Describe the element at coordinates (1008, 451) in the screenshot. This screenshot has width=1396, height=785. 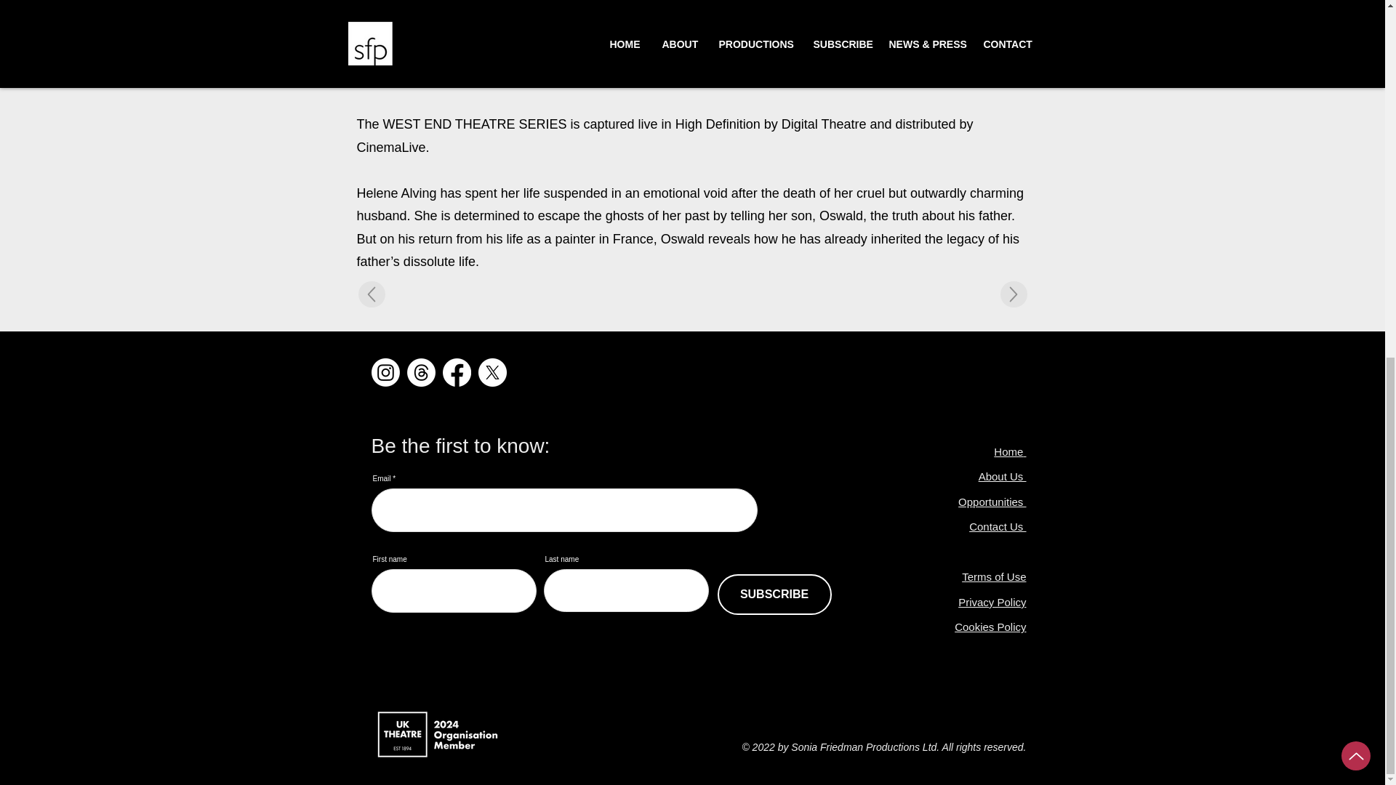
I see `Home` at that location.